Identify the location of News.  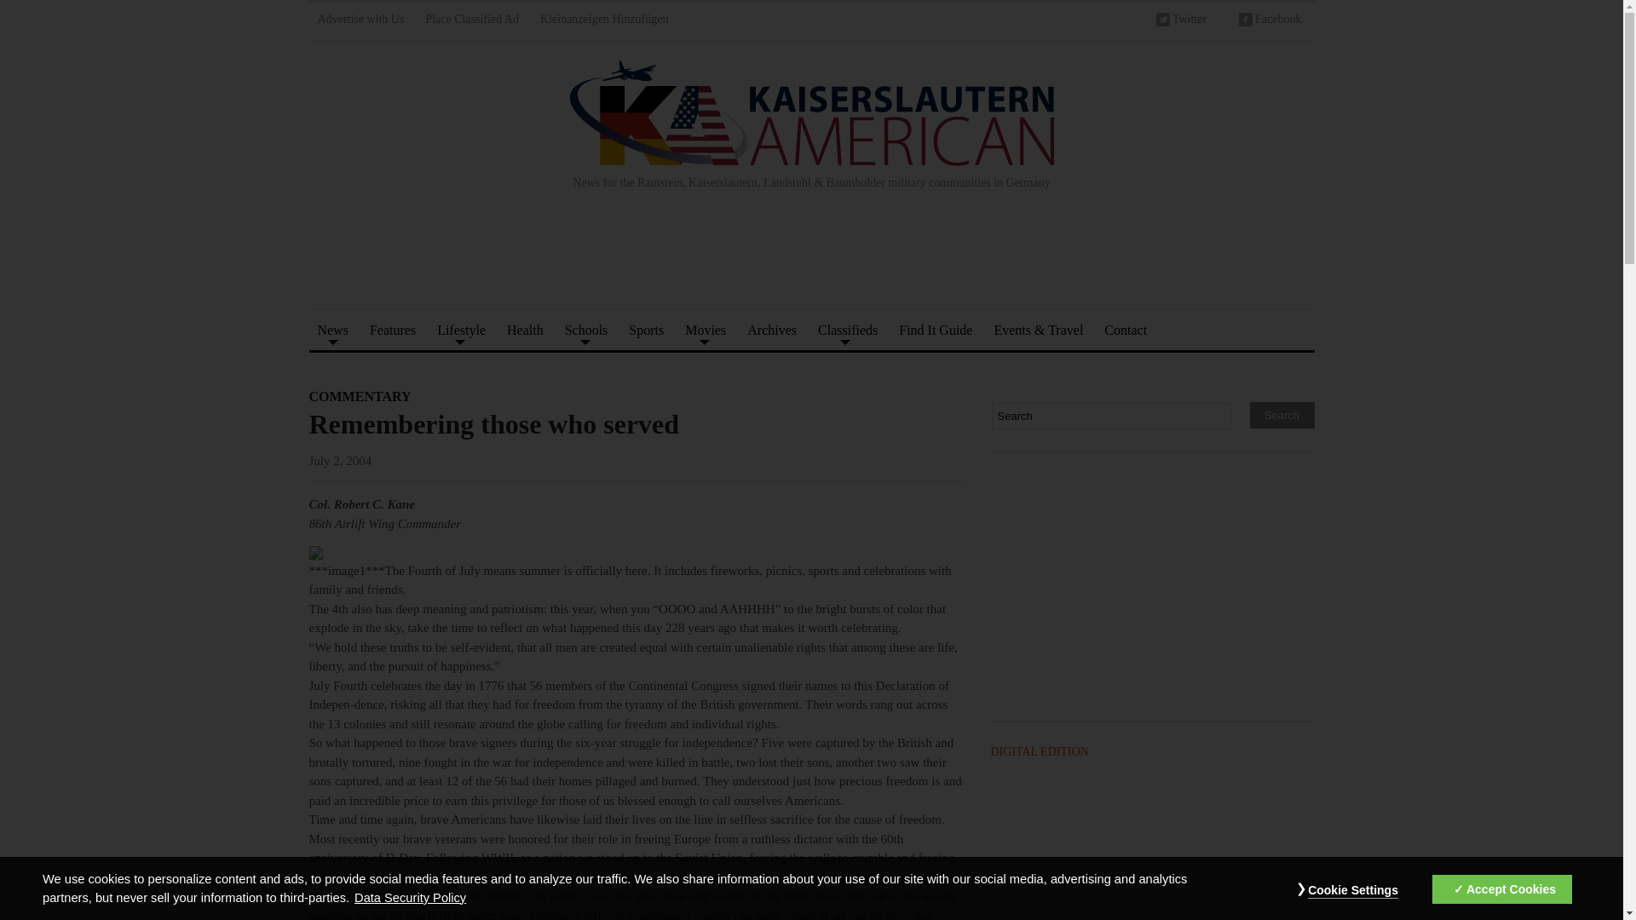
(332, 330).